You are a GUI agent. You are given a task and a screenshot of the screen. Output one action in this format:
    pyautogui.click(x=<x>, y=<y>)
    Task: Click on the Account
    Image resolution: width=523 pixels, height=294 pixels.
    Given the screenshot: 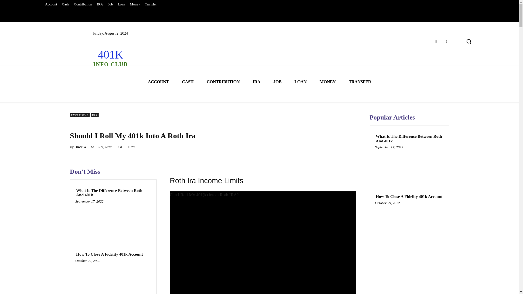 What is the action you would take?
    pyautogui.click(x=436, y=41)
    